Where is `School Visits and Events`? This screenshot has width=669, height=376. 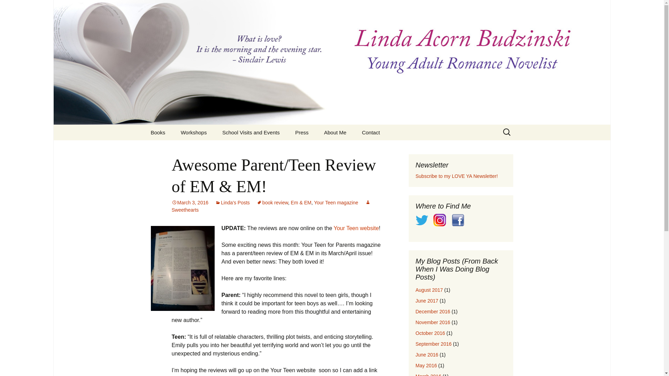 School Visits and Events is located at coordinates (251, 132).